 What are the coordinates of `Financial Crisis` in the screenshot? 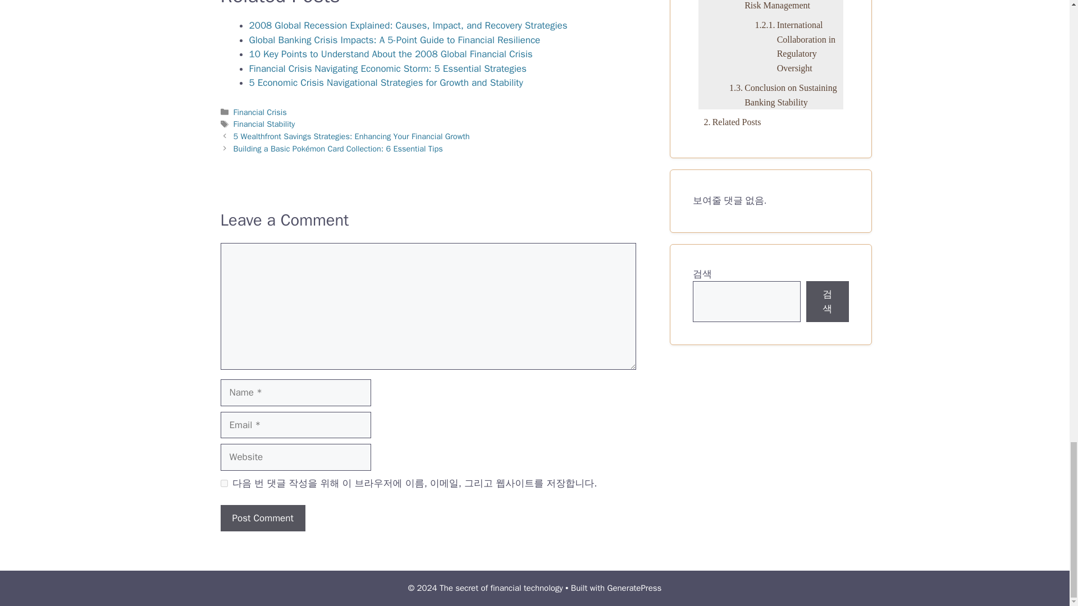 It's located at (260, 112).